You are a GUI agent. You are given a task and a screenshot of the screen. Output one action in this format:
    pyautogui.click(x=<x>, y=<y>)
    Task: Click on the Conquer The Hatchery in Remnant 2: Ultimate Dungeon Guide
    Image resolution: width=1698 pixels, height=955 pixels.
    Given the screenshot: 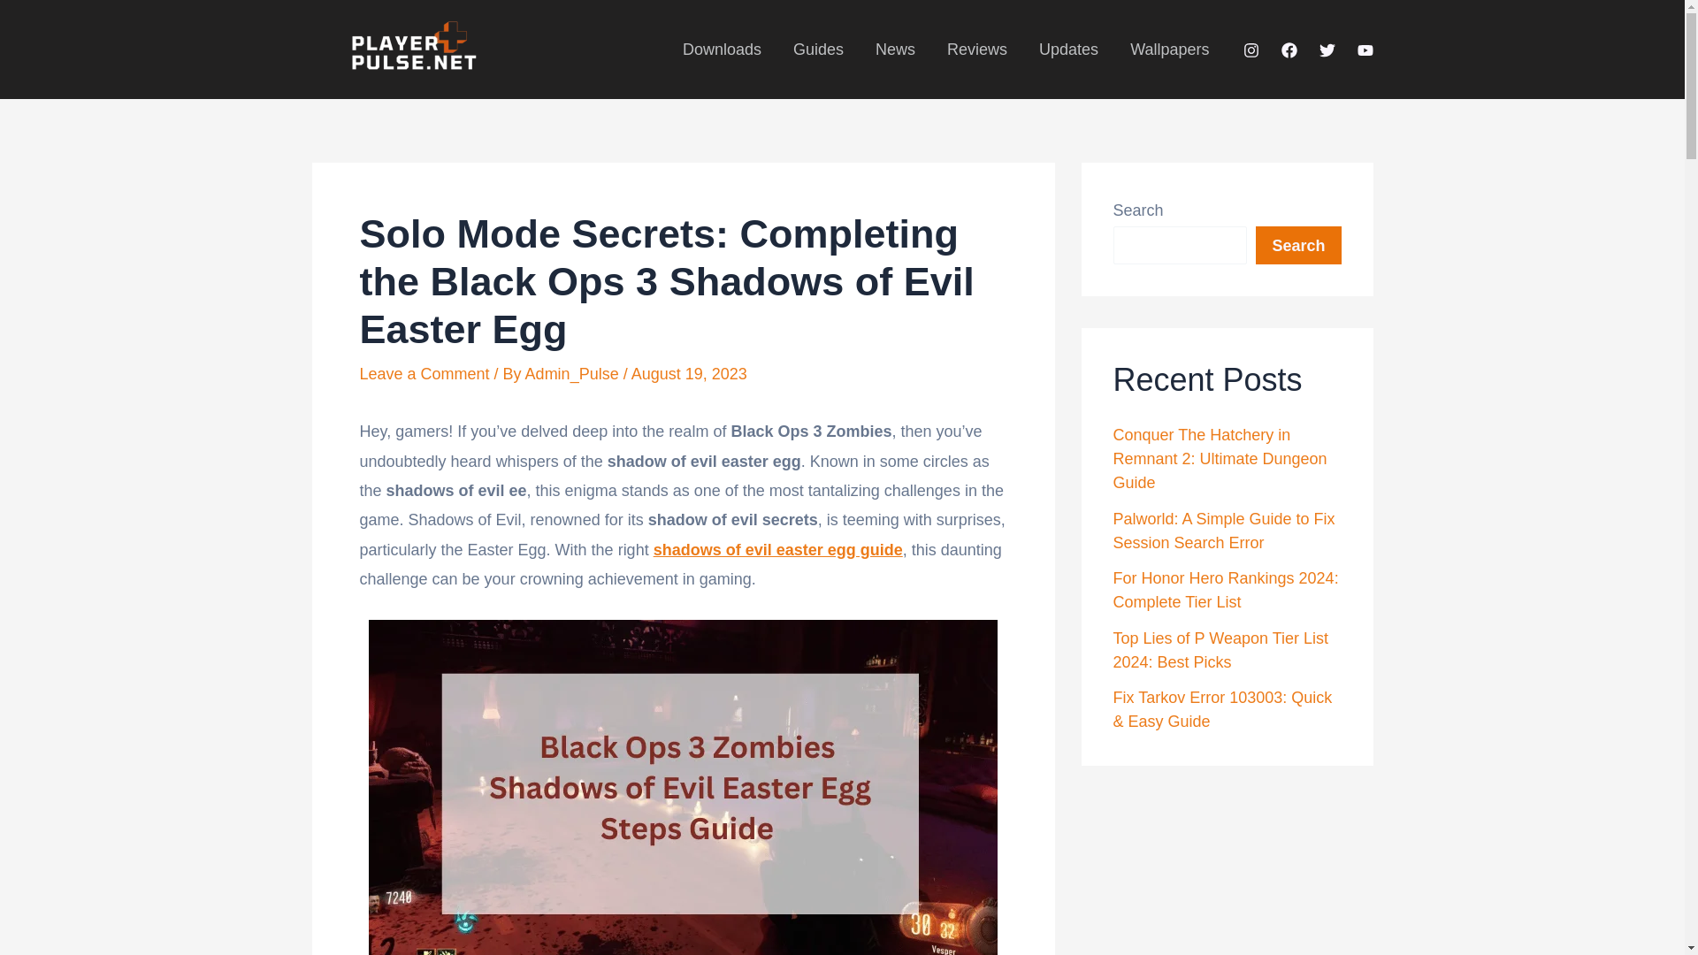 What is the action you would take?
    pyautogui.click(x=1219, y=458)
    